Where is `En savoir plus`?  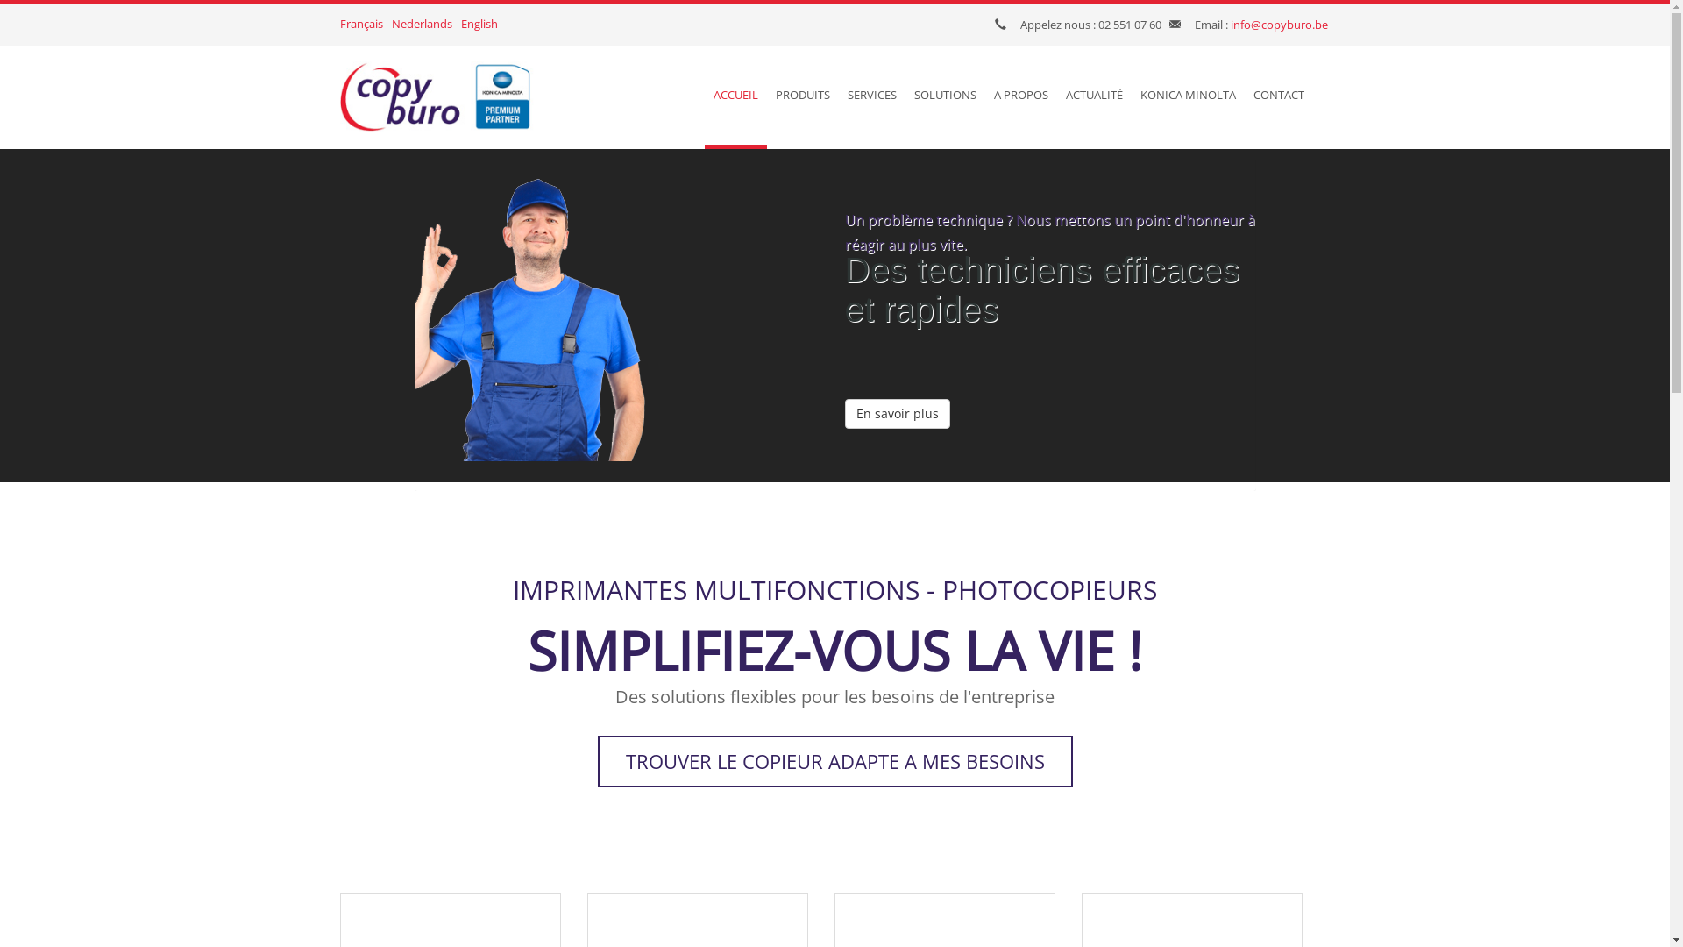 En savoir plus is located at coordinates (898, 374).